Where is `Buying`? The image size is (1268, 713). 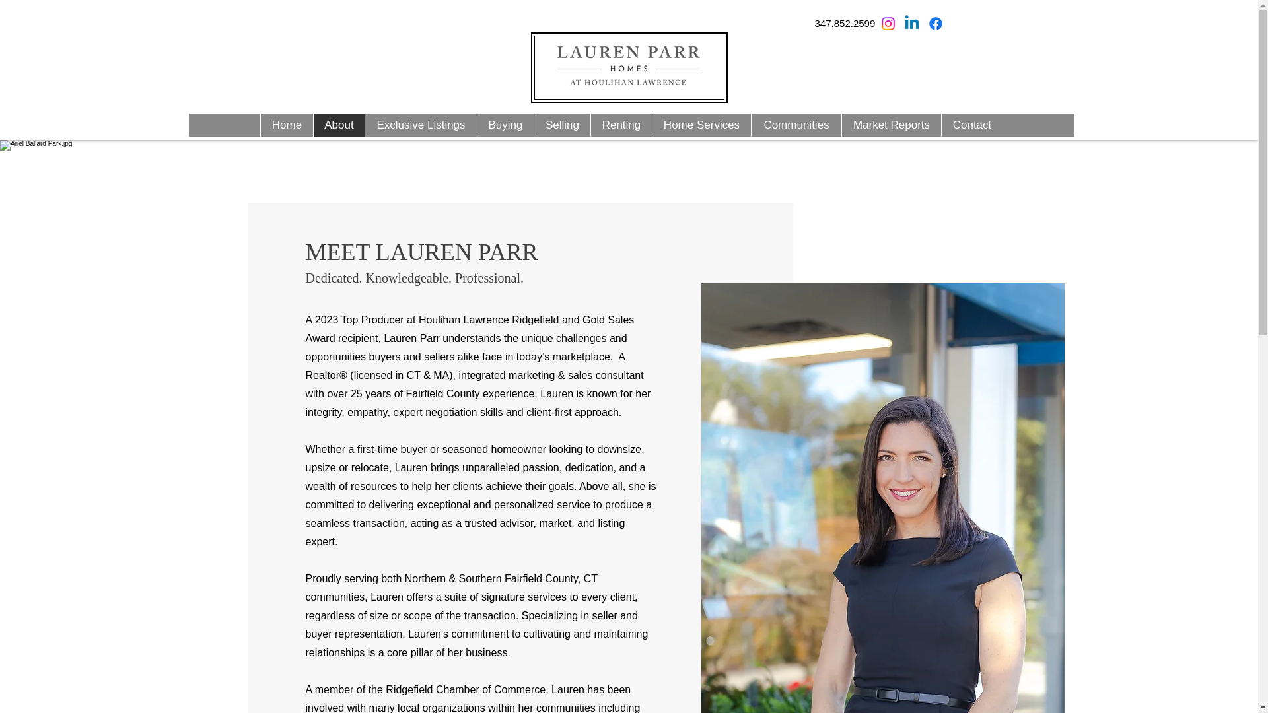 Buying is located at coordinates (505, 125).